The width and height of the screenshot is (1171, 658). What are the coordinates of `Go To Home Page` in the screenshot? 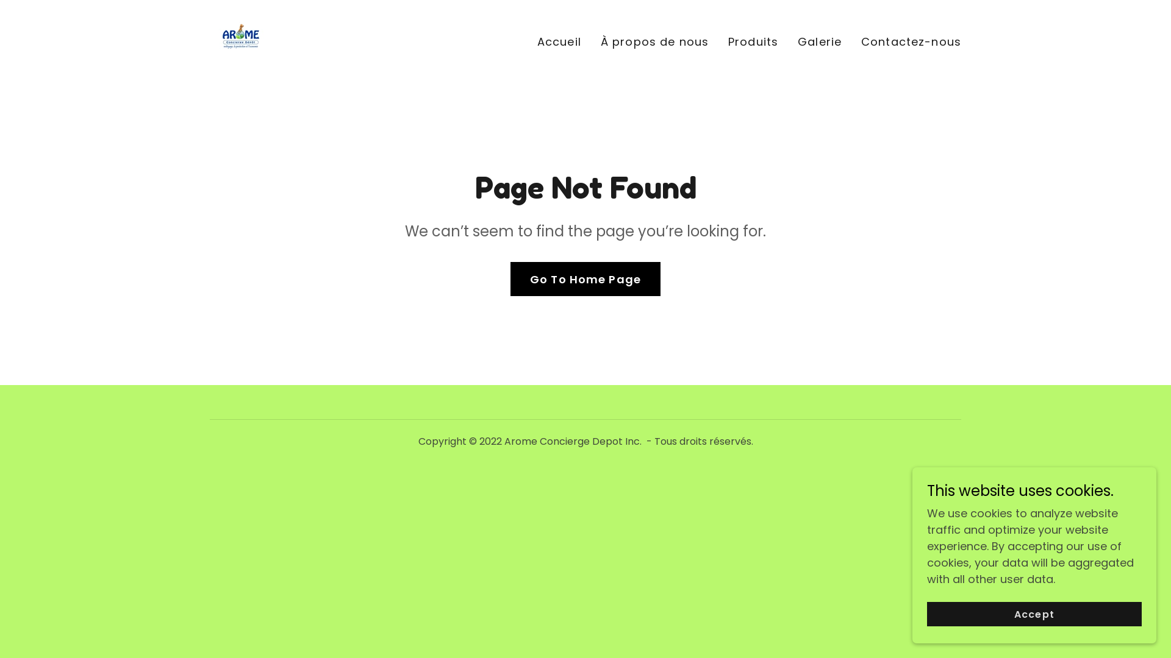 It's located at (585, 279).